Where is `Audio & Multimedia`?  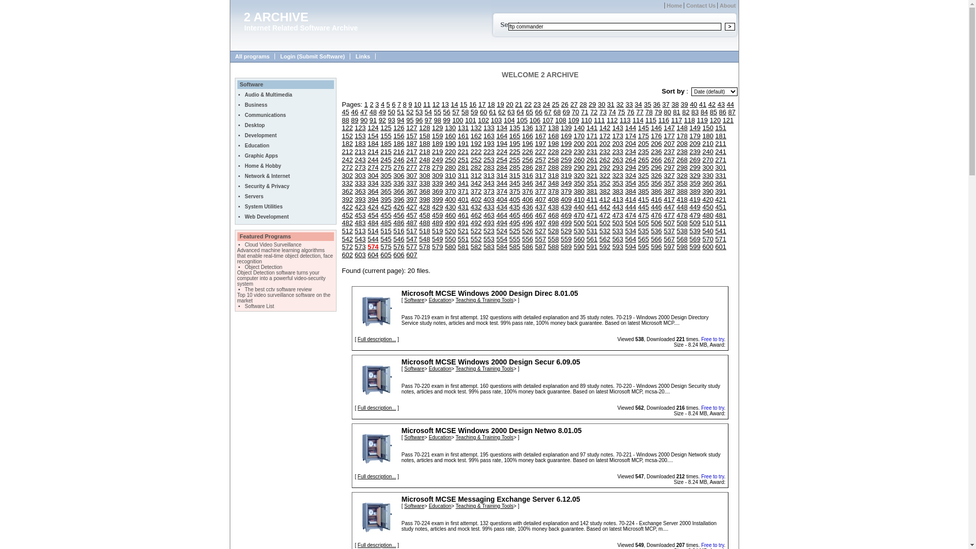 Audio & Multimedia is located at coordinates (268, 95).